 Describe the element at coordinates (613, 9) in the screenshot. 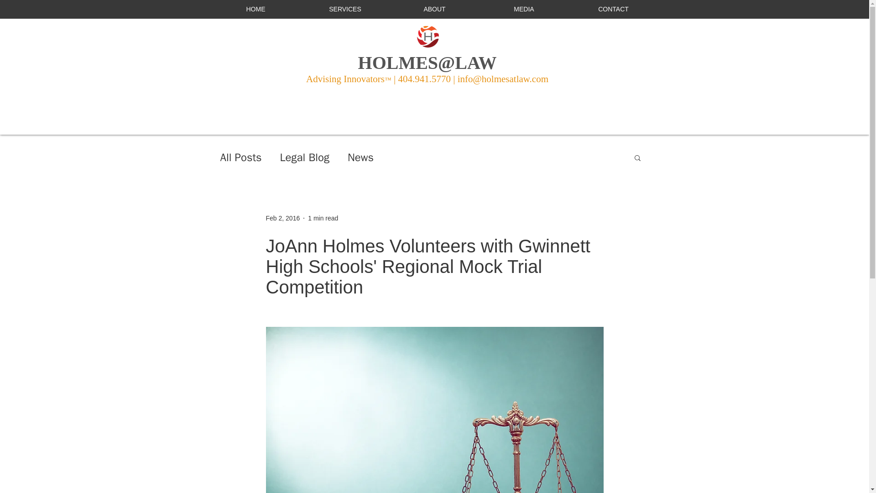

I see `CONTACT` at that location.